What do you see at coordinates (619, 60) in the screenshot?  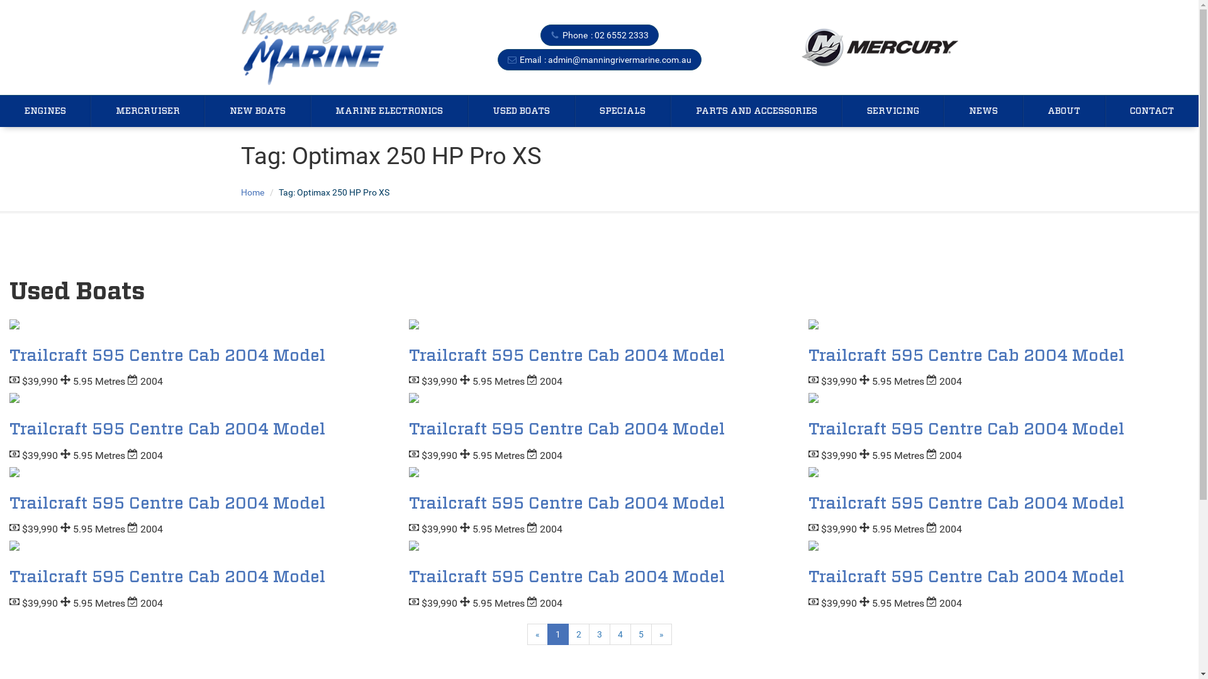 I see `admin@manningrivermarine.com.au` at bounding box center [619, 60].